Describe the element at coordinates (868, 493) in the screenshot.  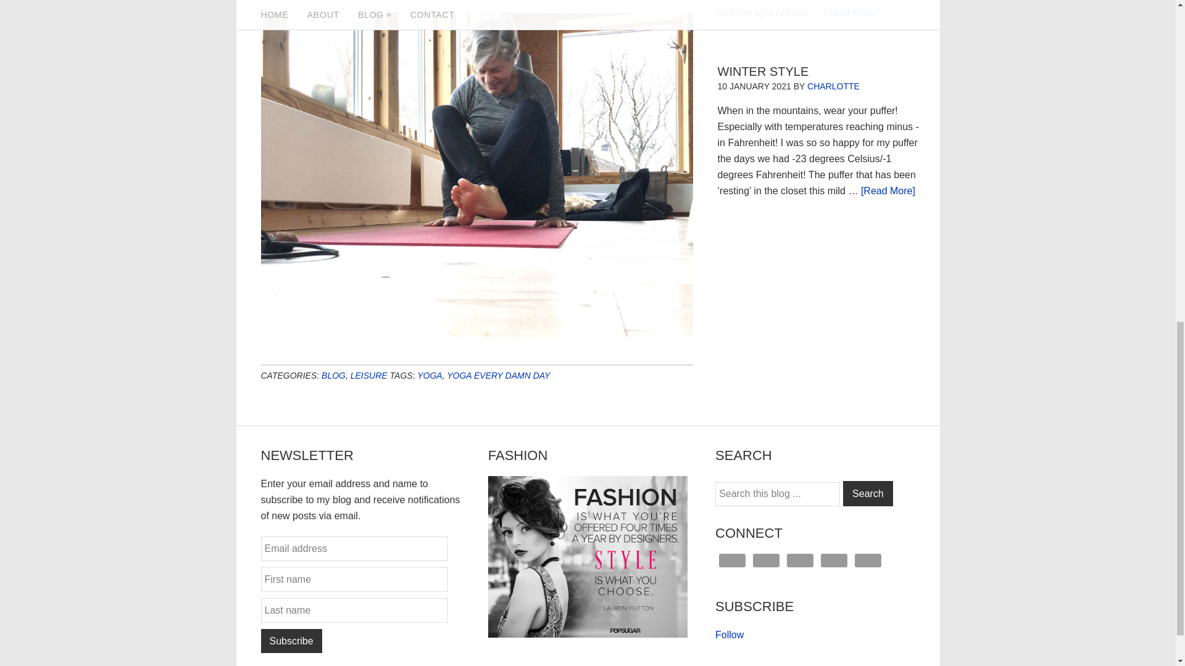
I see `Search` at that location.